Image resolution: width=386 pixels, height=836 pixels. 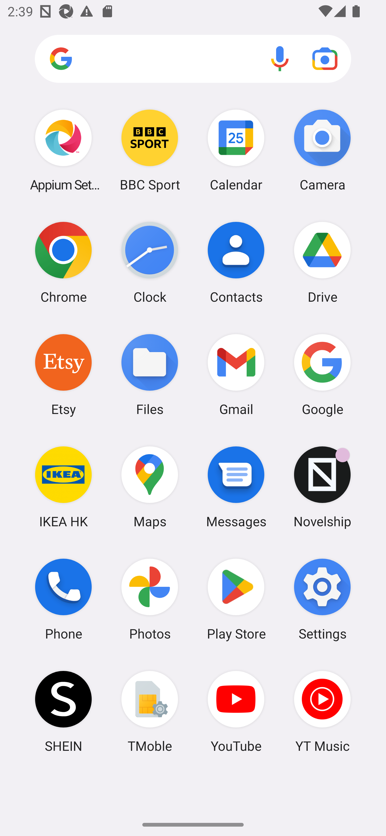 I want to click on Contacts, so click(x=236, y=262).